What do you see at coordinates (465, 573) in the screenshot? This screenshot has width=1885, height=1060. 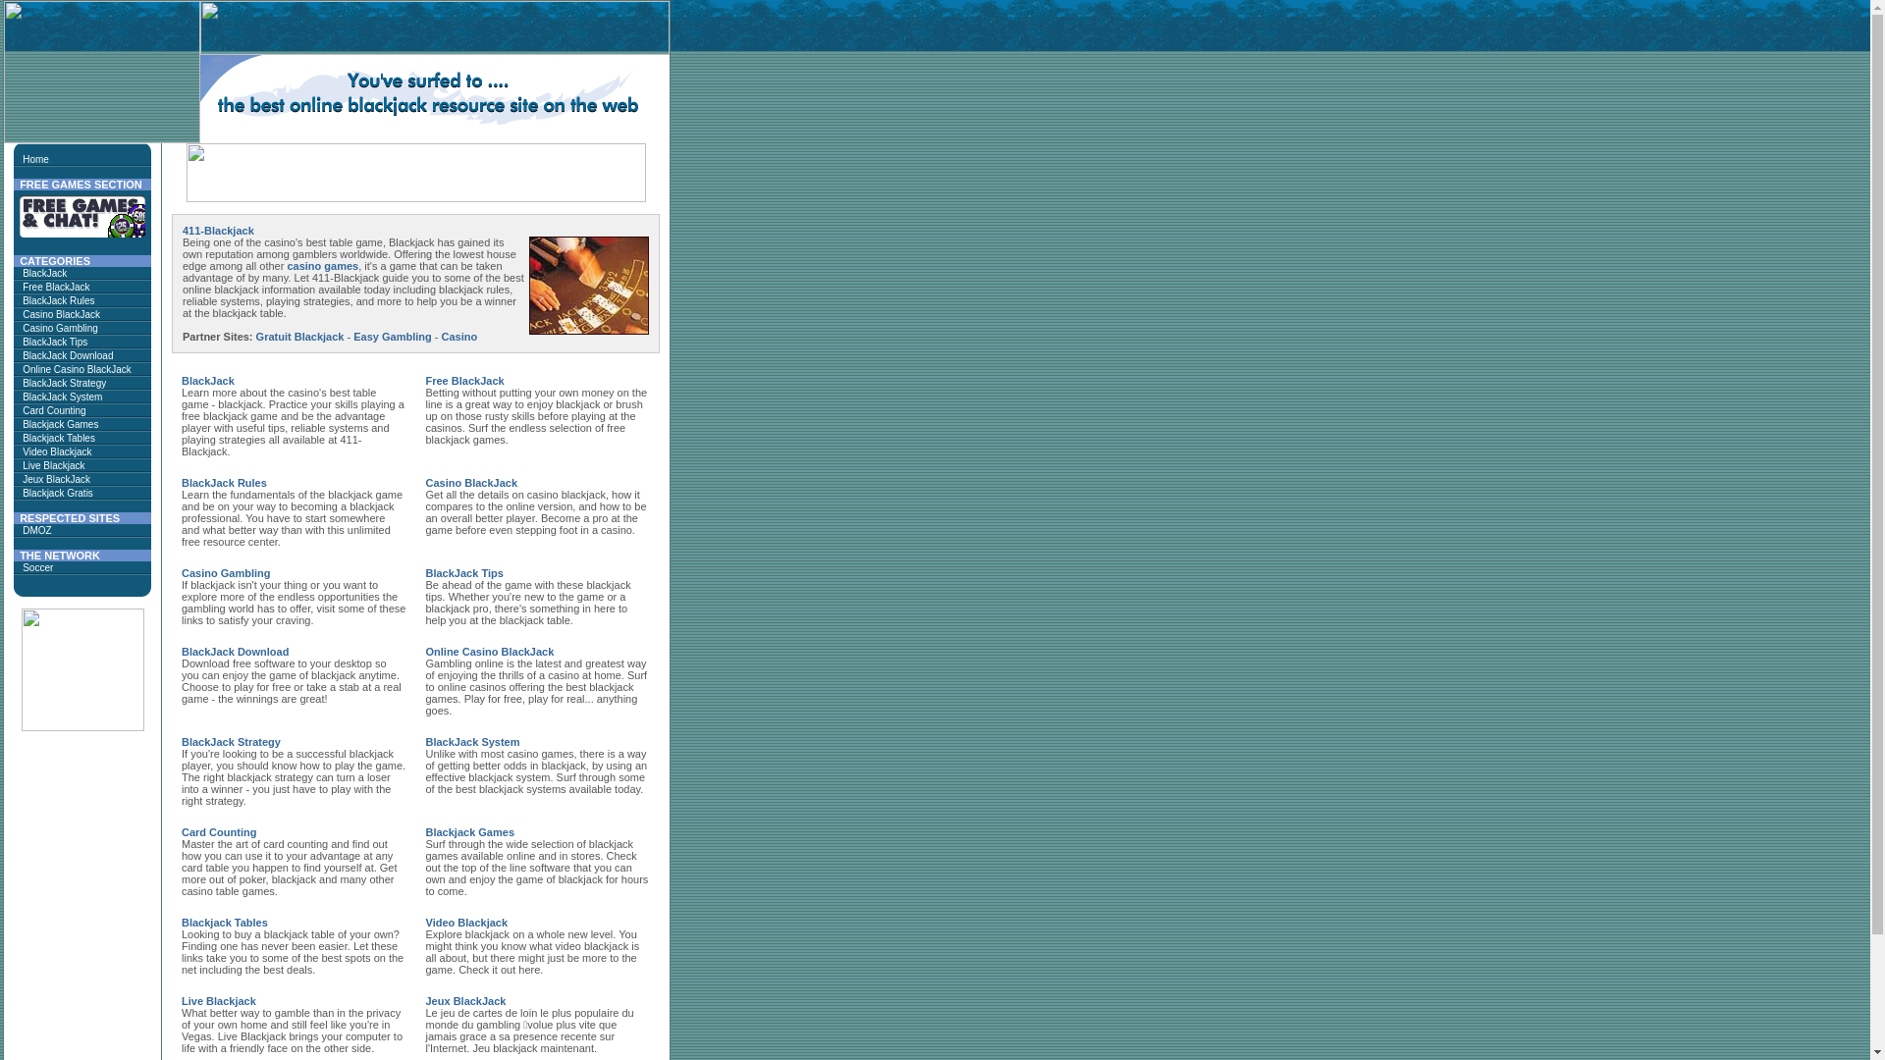 I see `BlackJack Tips` at bounding box center [465, 573].